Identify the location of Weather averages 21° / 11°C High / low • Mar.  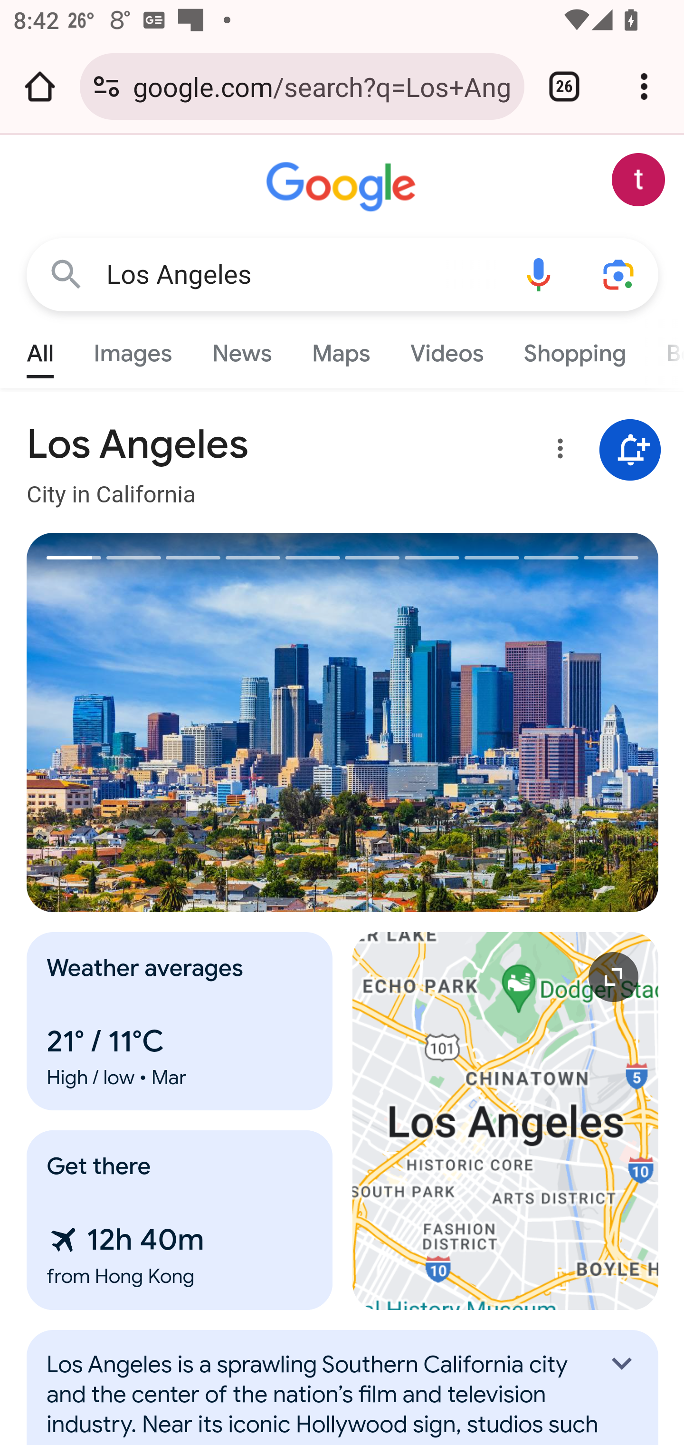
(180, 1021).